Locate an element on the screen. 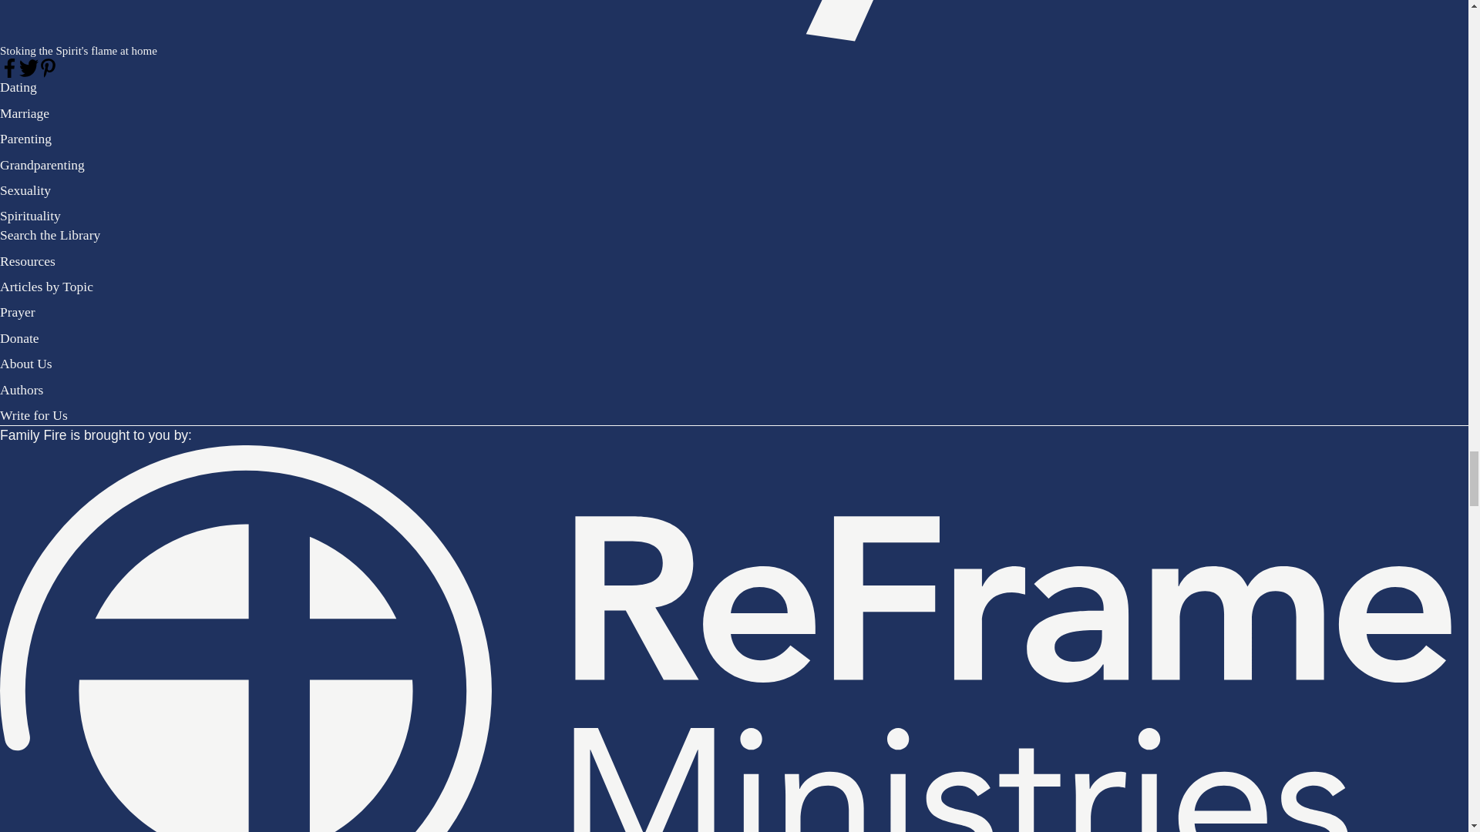 The image size is (1480, 832). Family Fire on Pinterest is located at coordinates (48, 68).